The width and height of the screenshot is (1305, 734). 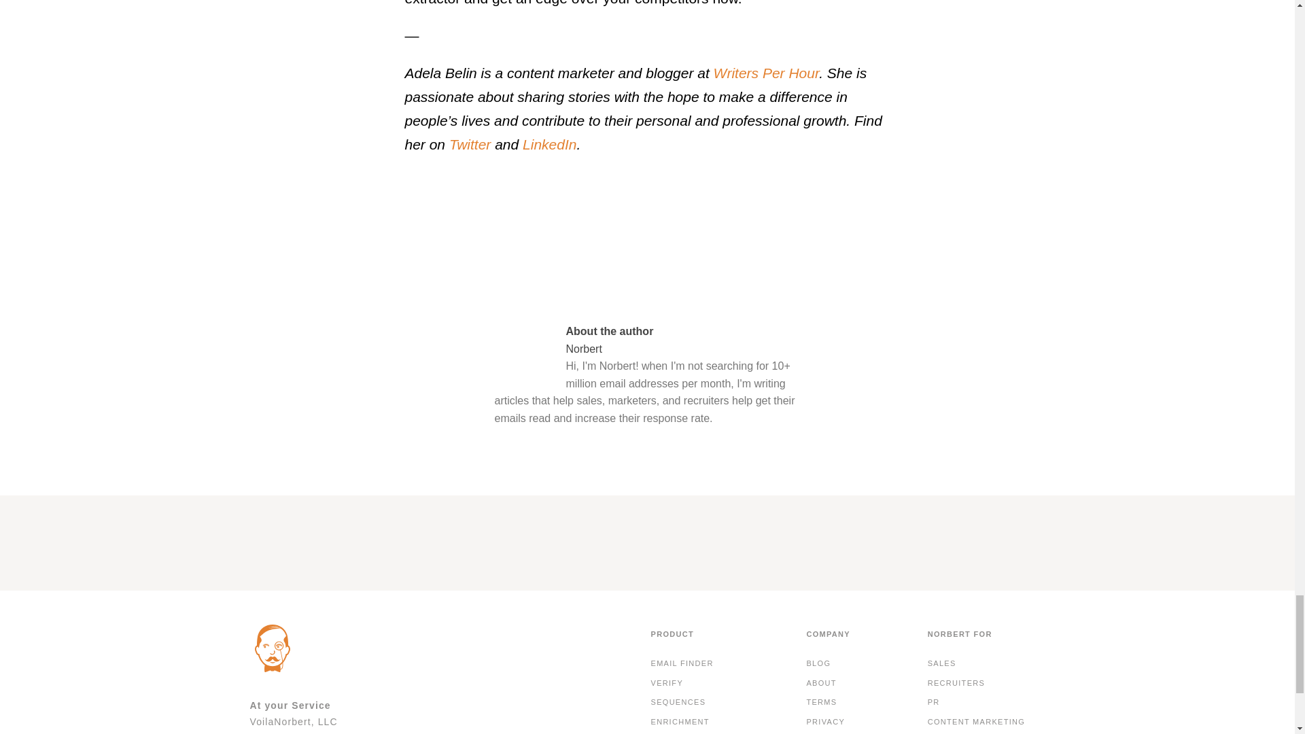 I want to click on EMAIL FINDER, so click(x=682, y=664).